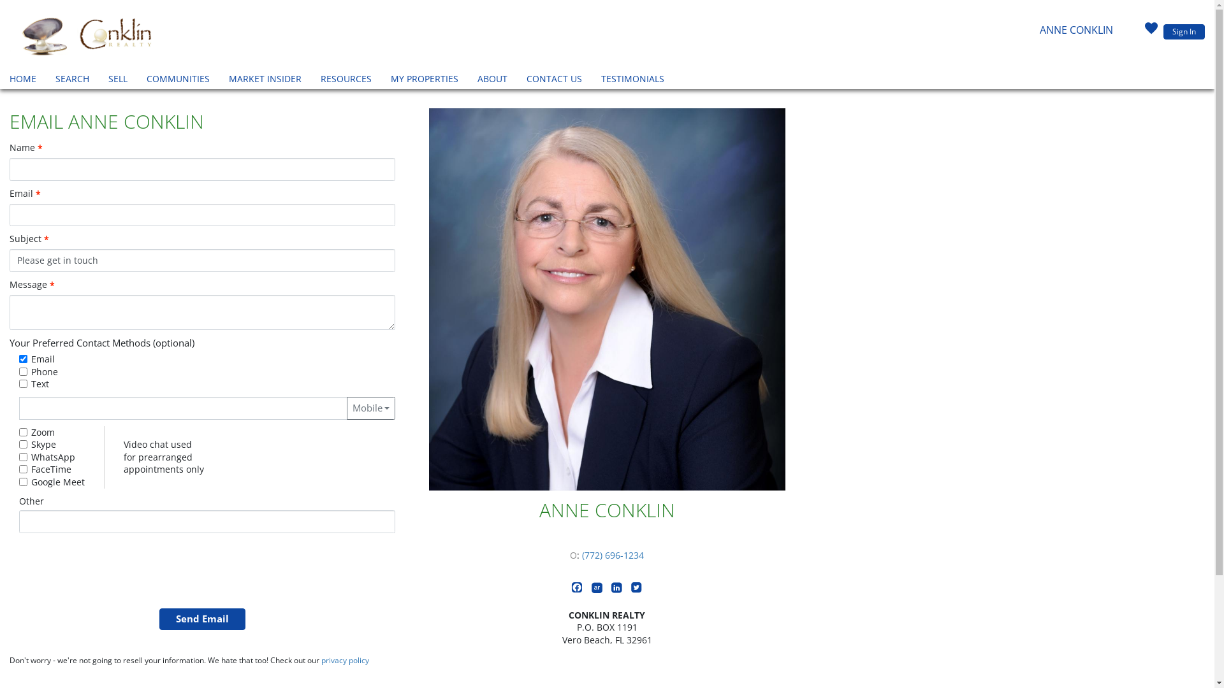  What do you see at coordinates (371, 408) in the screenshot?
I see `Mobile` at bounding box center [371, 408].